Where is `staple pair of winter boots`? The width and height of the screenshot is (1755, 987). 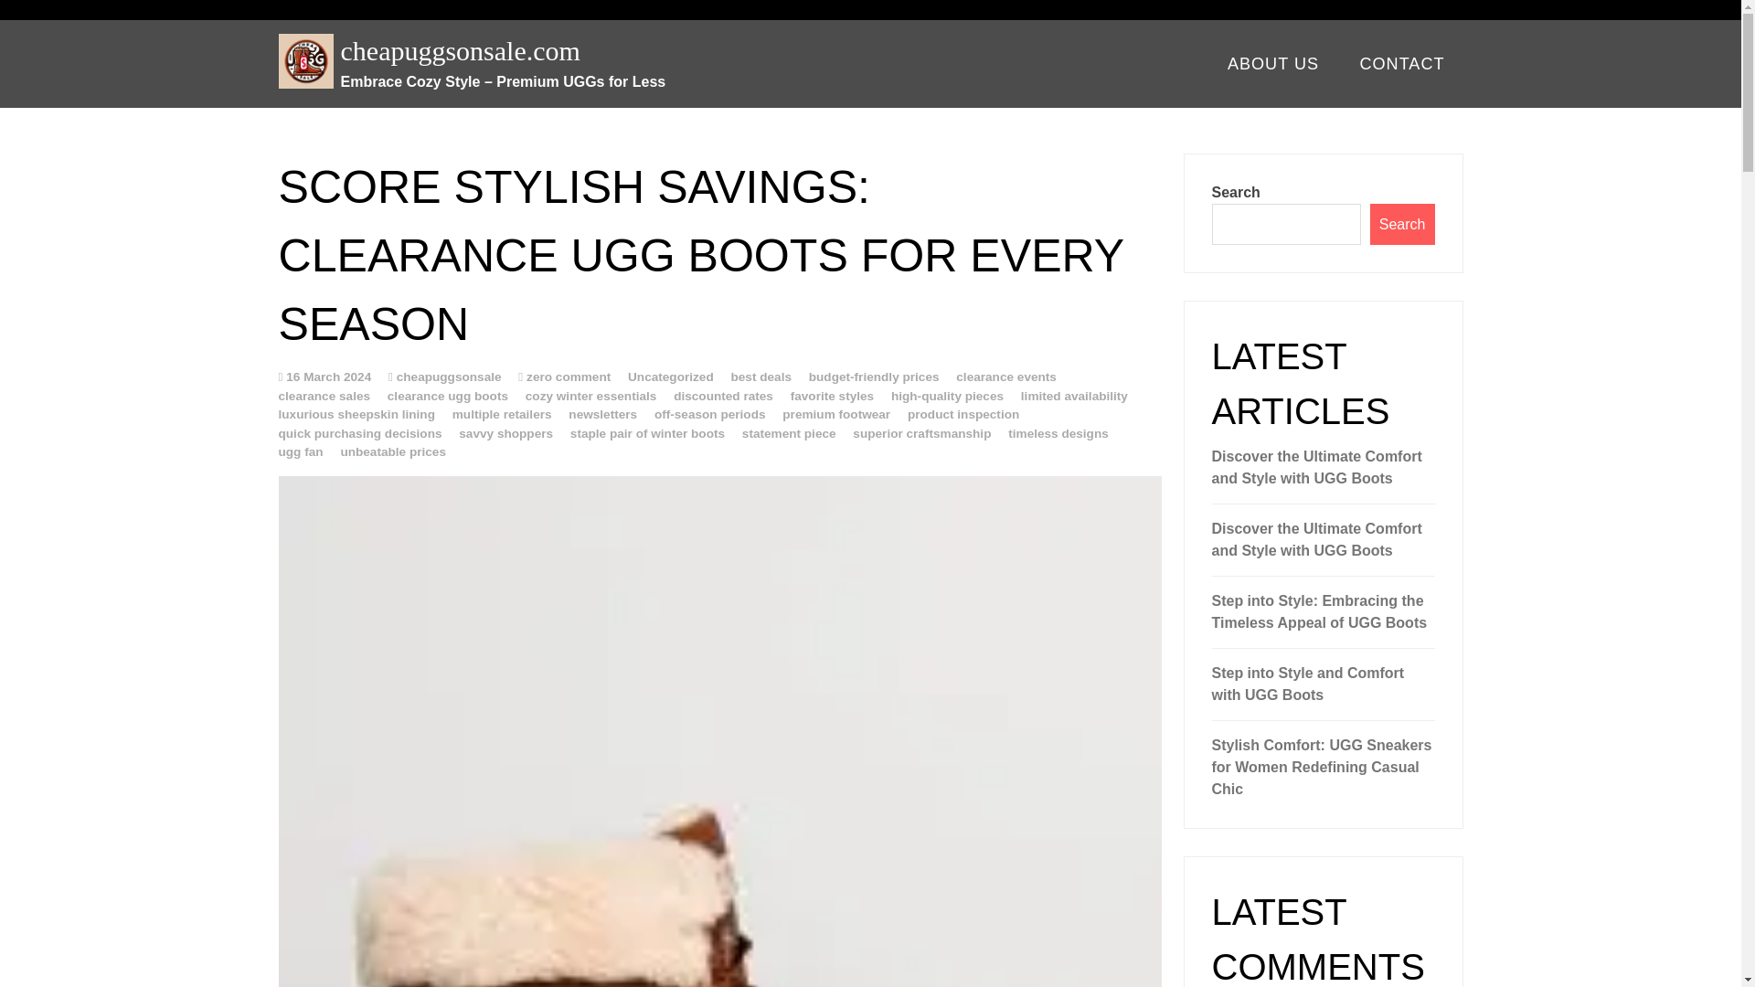
staple pair of winter boots is located at coordinates (647, 431).